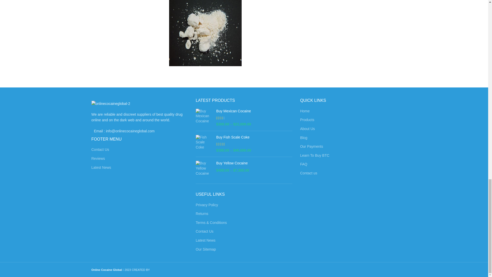  What do you see at coordinates (254, 111) in the screenshot?
I see `Buy Mexican Cocaine` at bounding box center [254, 111].